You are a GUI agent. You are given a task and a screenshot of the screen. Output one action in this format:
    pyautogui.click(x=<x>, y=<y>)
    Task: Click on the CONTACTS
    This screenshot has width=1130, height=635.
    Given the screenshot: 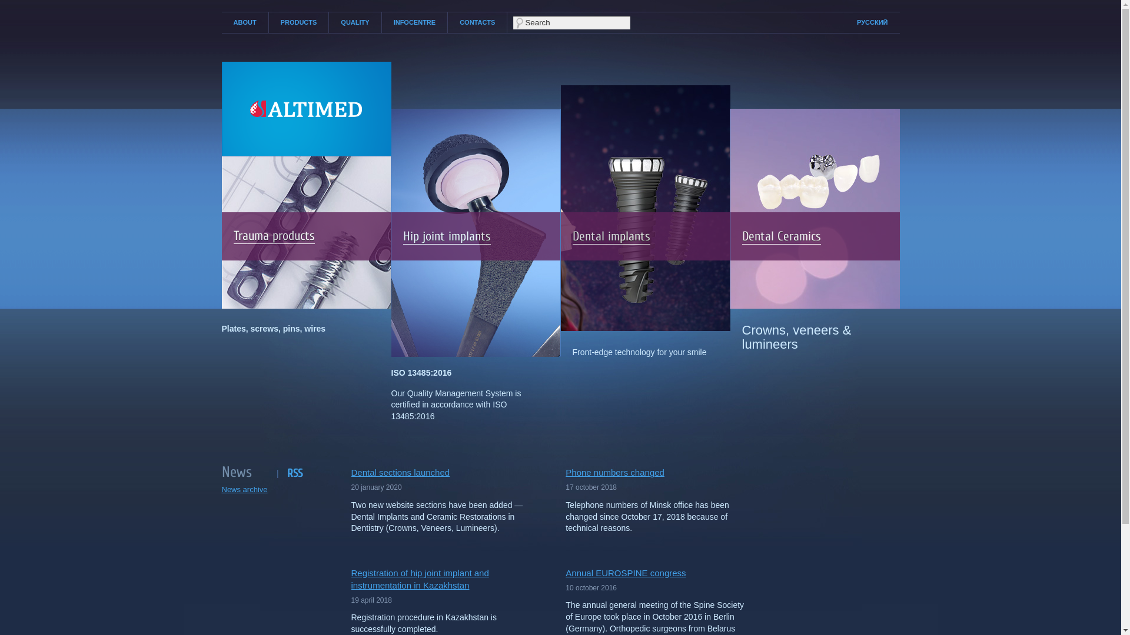 What is the action you would take?
    pyautogui.click(x=477, y=22)
    